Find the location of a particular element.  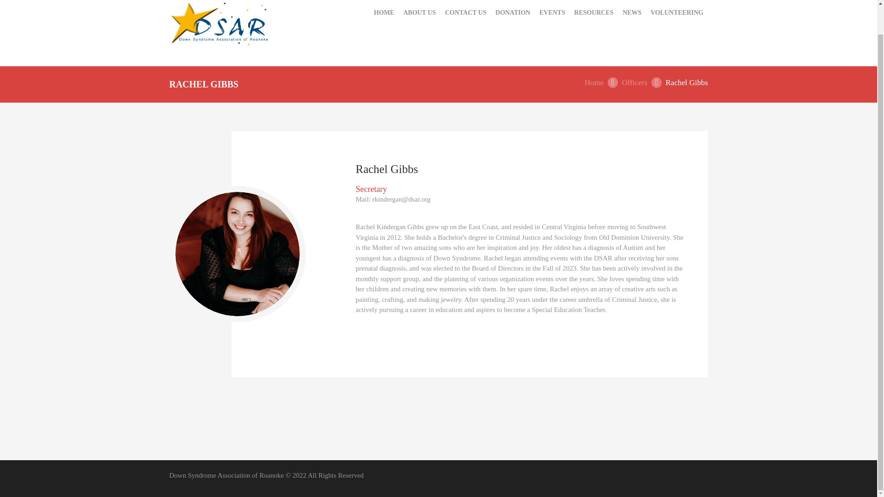

EVENTS is located at coordinates (552, 13).